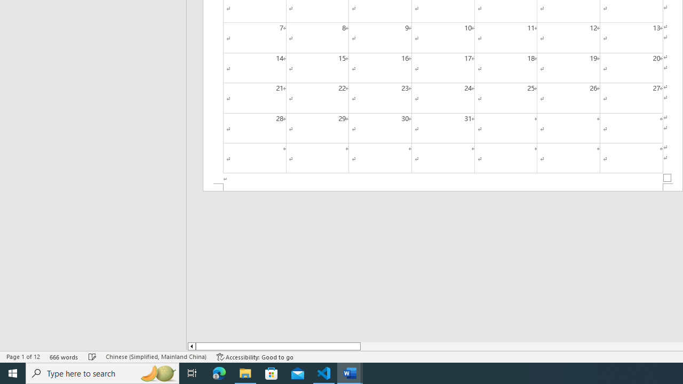  What do you see at coordinates (191, 346) in the screenshot?
I see `Column left` at bounding box center [191, 346].